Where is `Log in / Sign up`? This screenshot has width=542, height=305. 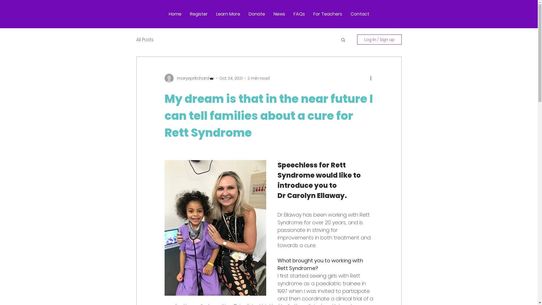 Log in / Sign up is located at coordinates (379, 40).